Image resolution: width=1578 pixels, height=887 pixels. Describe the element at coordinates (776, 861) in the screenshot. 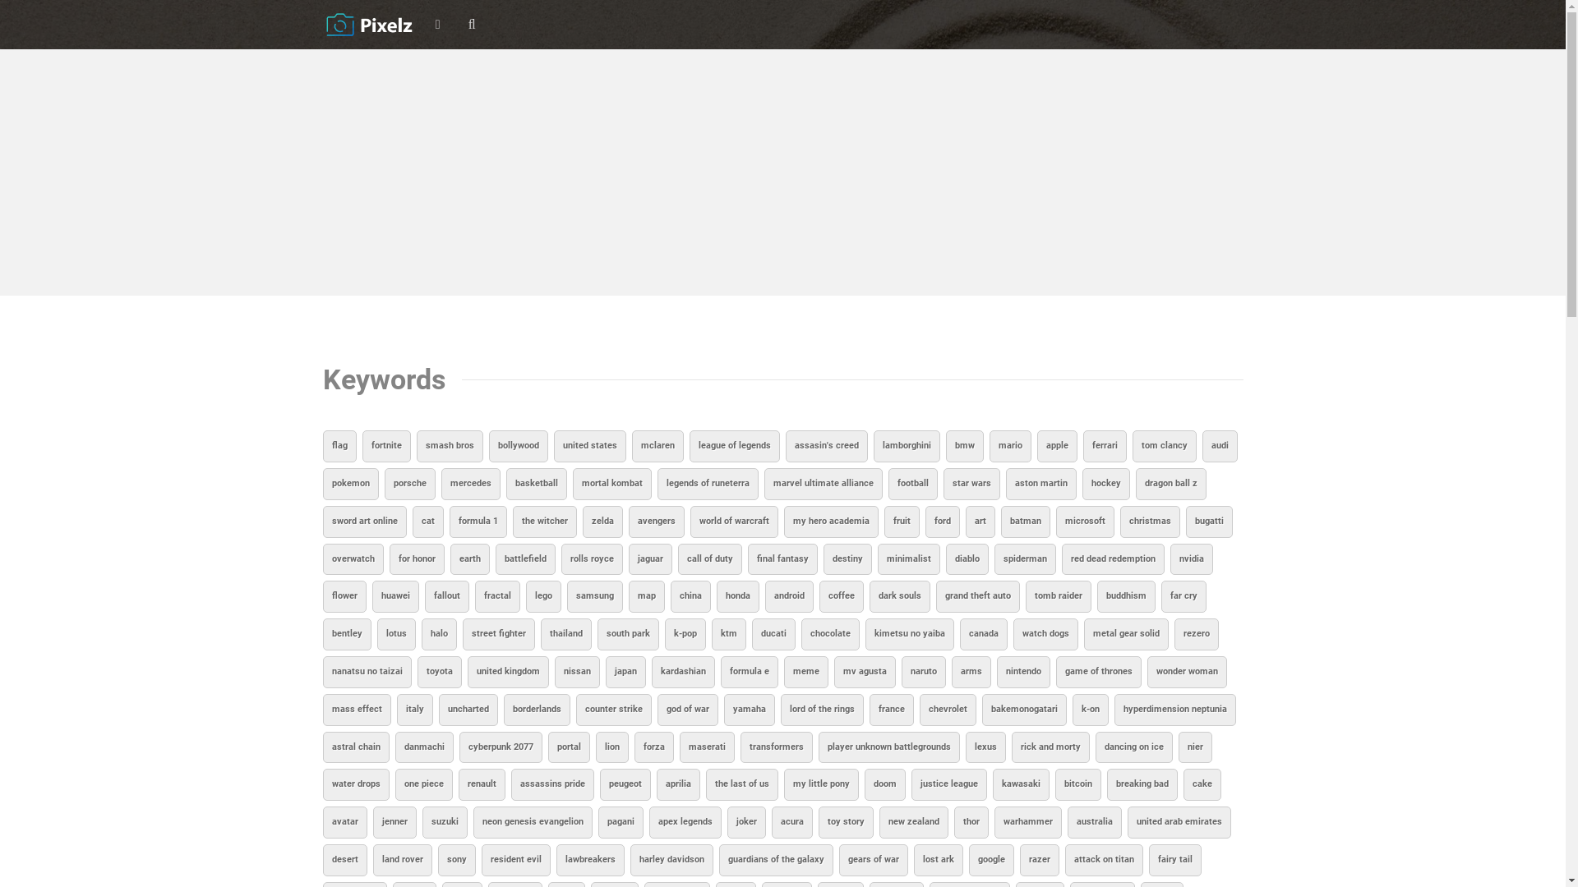

I see `guardians of the galaxy` at that location.